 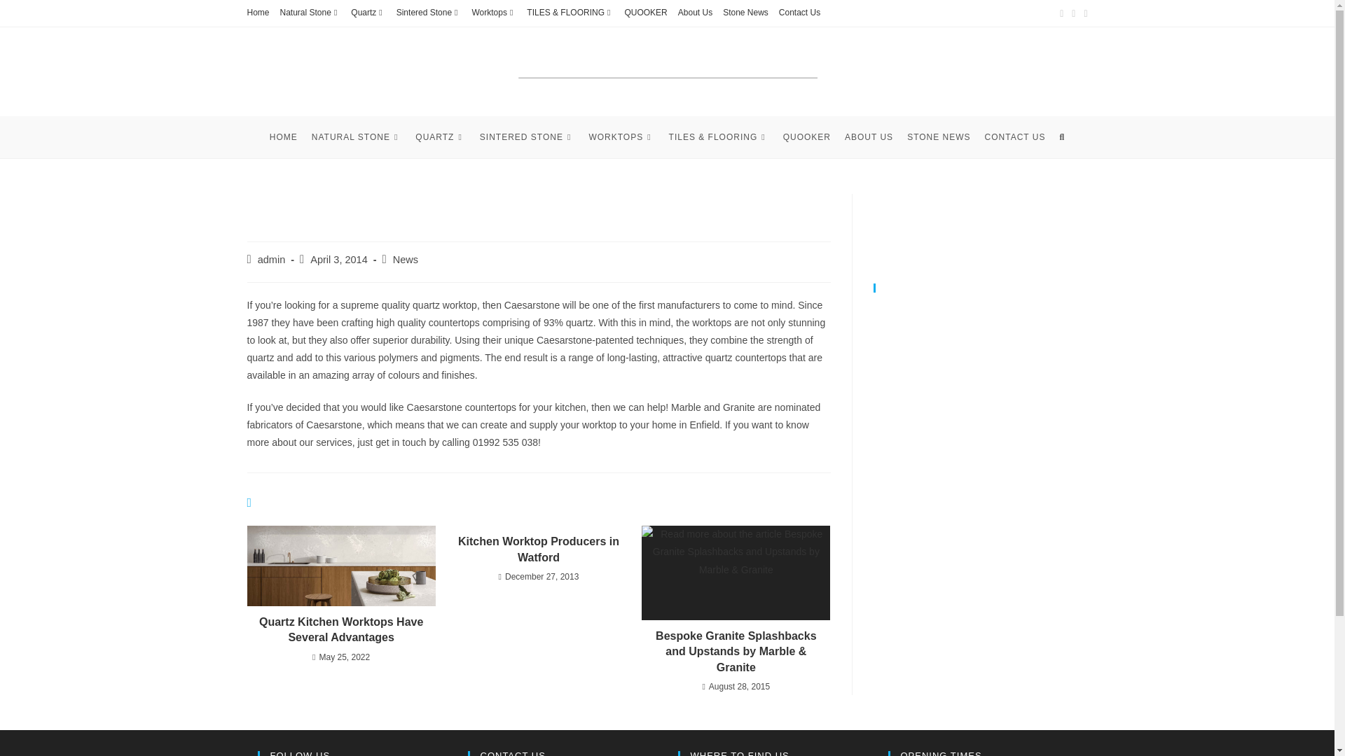 What do you see at coordinates (310, 13) in the screenshot?
I see `Natural Stone` at bounding box center [310, 13].